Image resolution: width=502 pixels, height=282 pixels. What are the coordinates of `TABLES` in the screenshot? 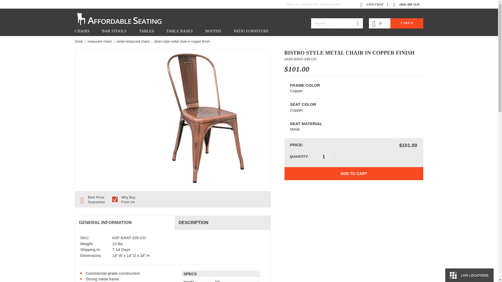 It's located at (146, 31).